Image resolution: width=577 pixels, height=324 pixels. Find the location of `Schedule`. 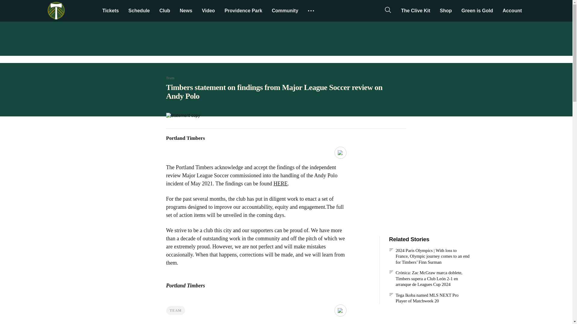

Schedule is located at coordinates (139, 10).